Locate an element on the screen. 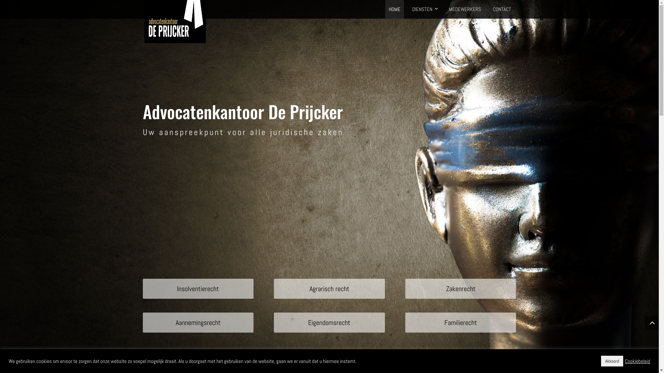 Image resolution: width=664 pixels, height=373 pixels. DIENSTEN is located at coordinates (425, 9).